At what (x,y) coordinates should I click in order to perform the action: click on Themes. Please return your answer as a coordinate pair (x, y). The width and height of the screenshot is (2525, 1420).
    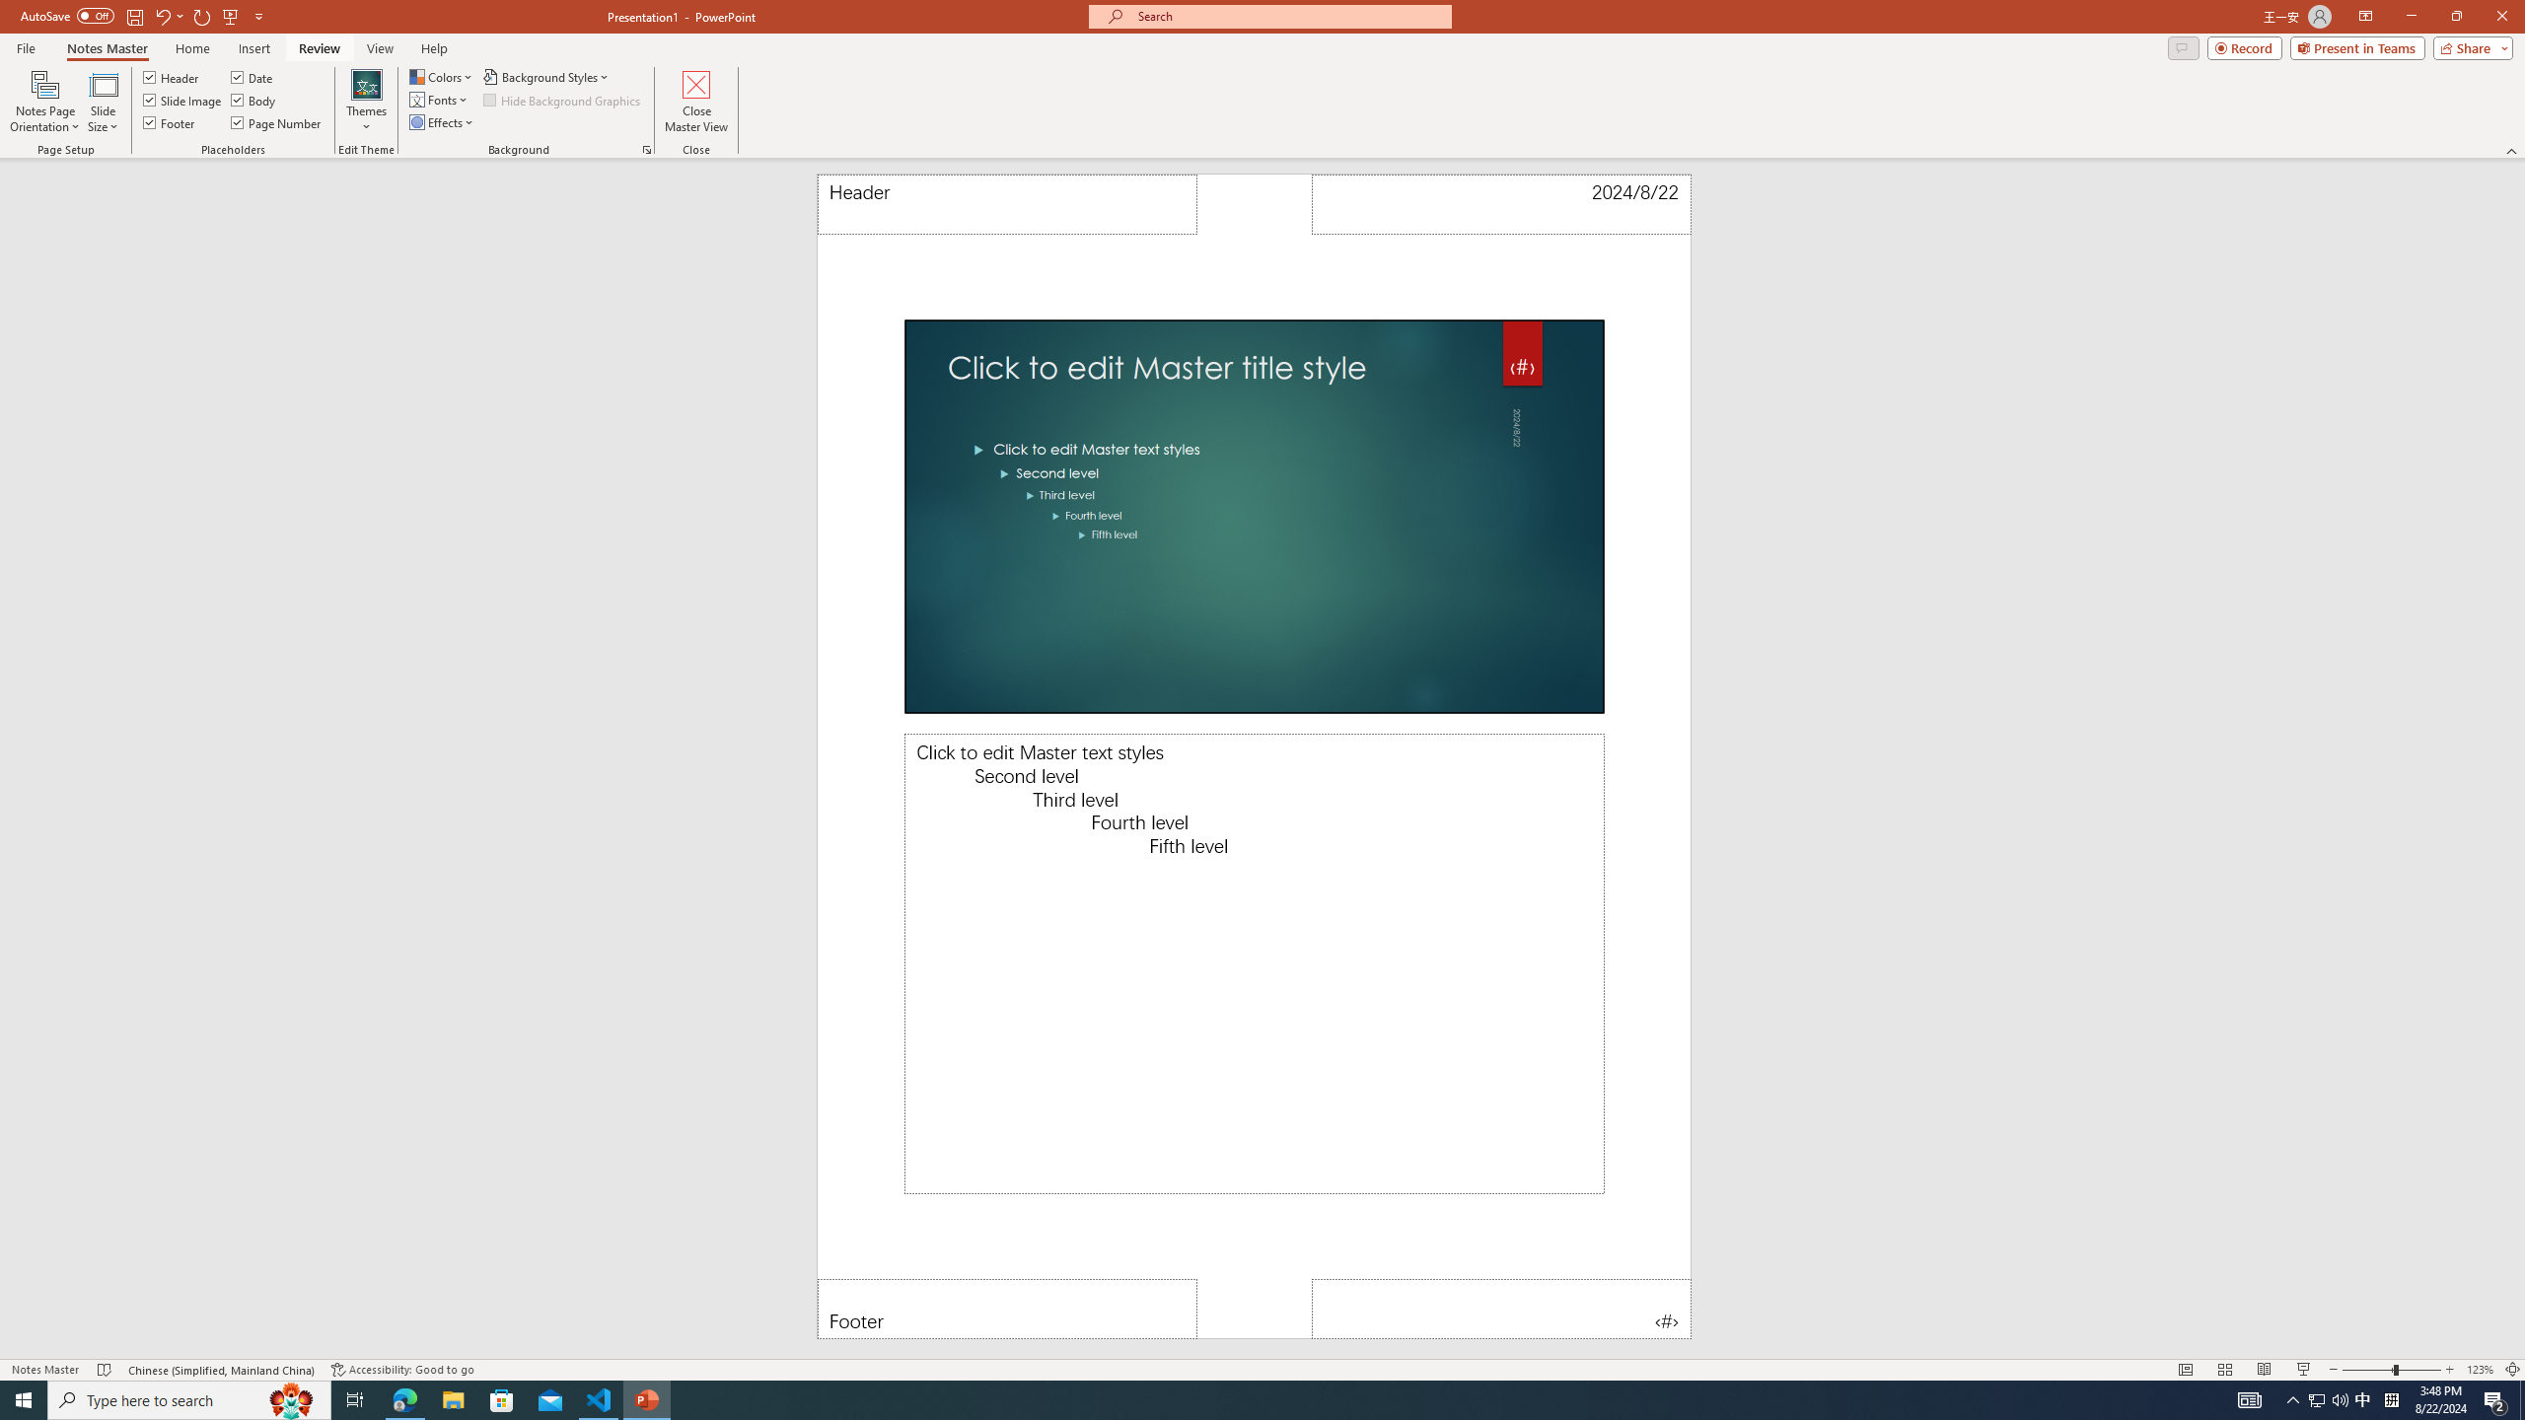
    Looking at the image, I should click on (366, 102).